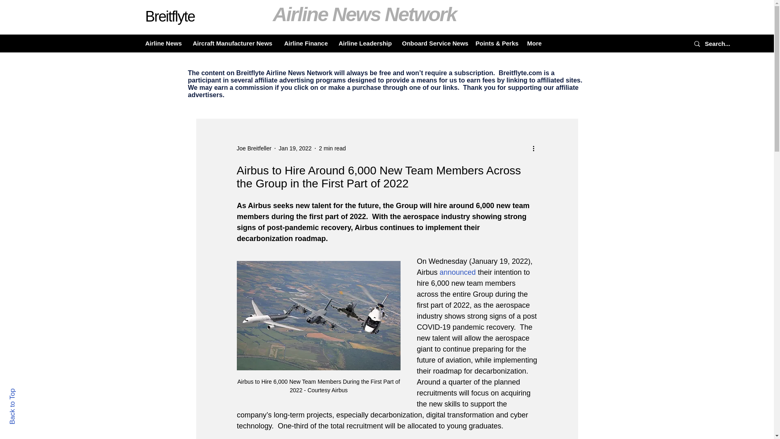 This screenshot has width=780, height=439. I want to click on Aircraft Manufacturer News, so click(232, 43).